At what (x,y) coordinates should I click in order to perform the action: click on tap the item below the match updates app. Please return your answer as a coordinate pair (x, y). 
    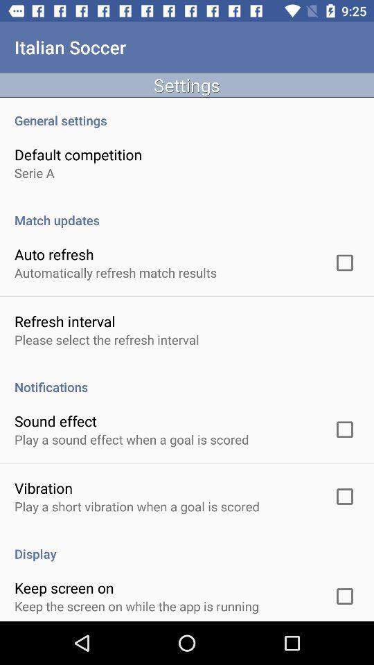
    Looking at the image, I should click on (54, 254).